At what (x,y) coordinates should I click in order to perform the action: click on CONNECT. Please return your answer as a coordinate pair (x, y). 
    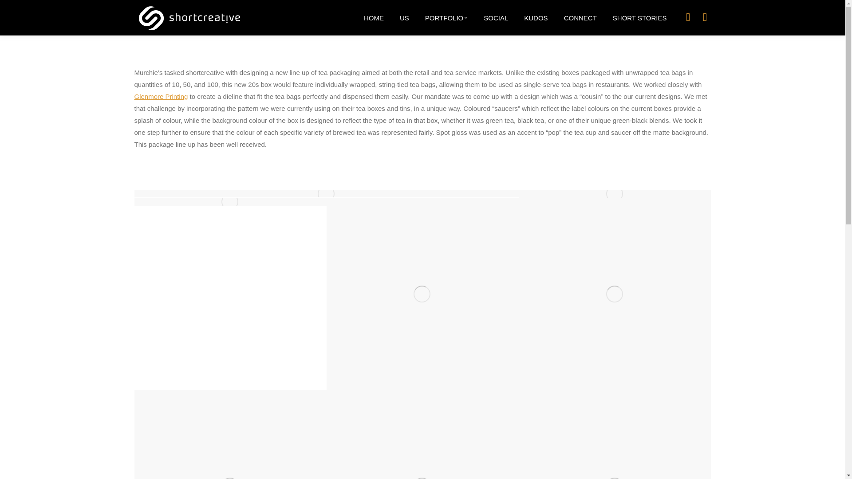
    Looking at the image, I should click on (580, 18).